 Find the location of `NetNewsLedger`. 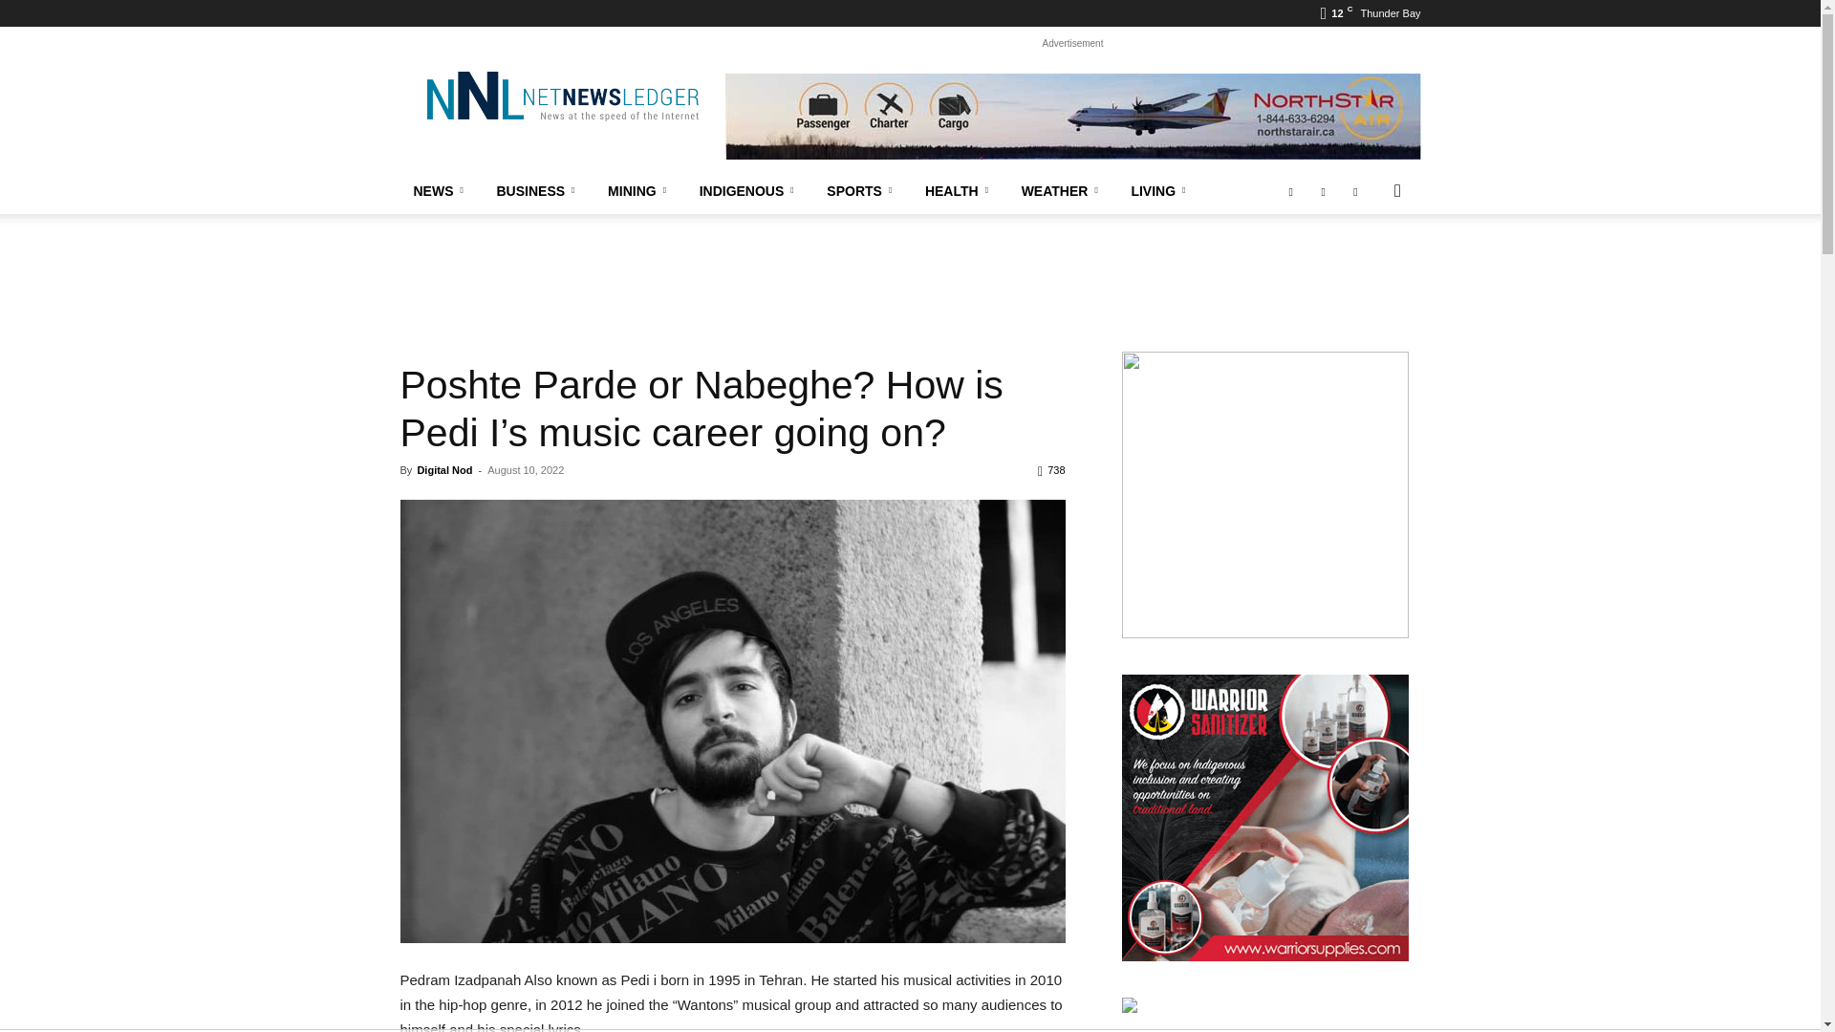

NetNewsLedger is located at coordinates (561, 96).